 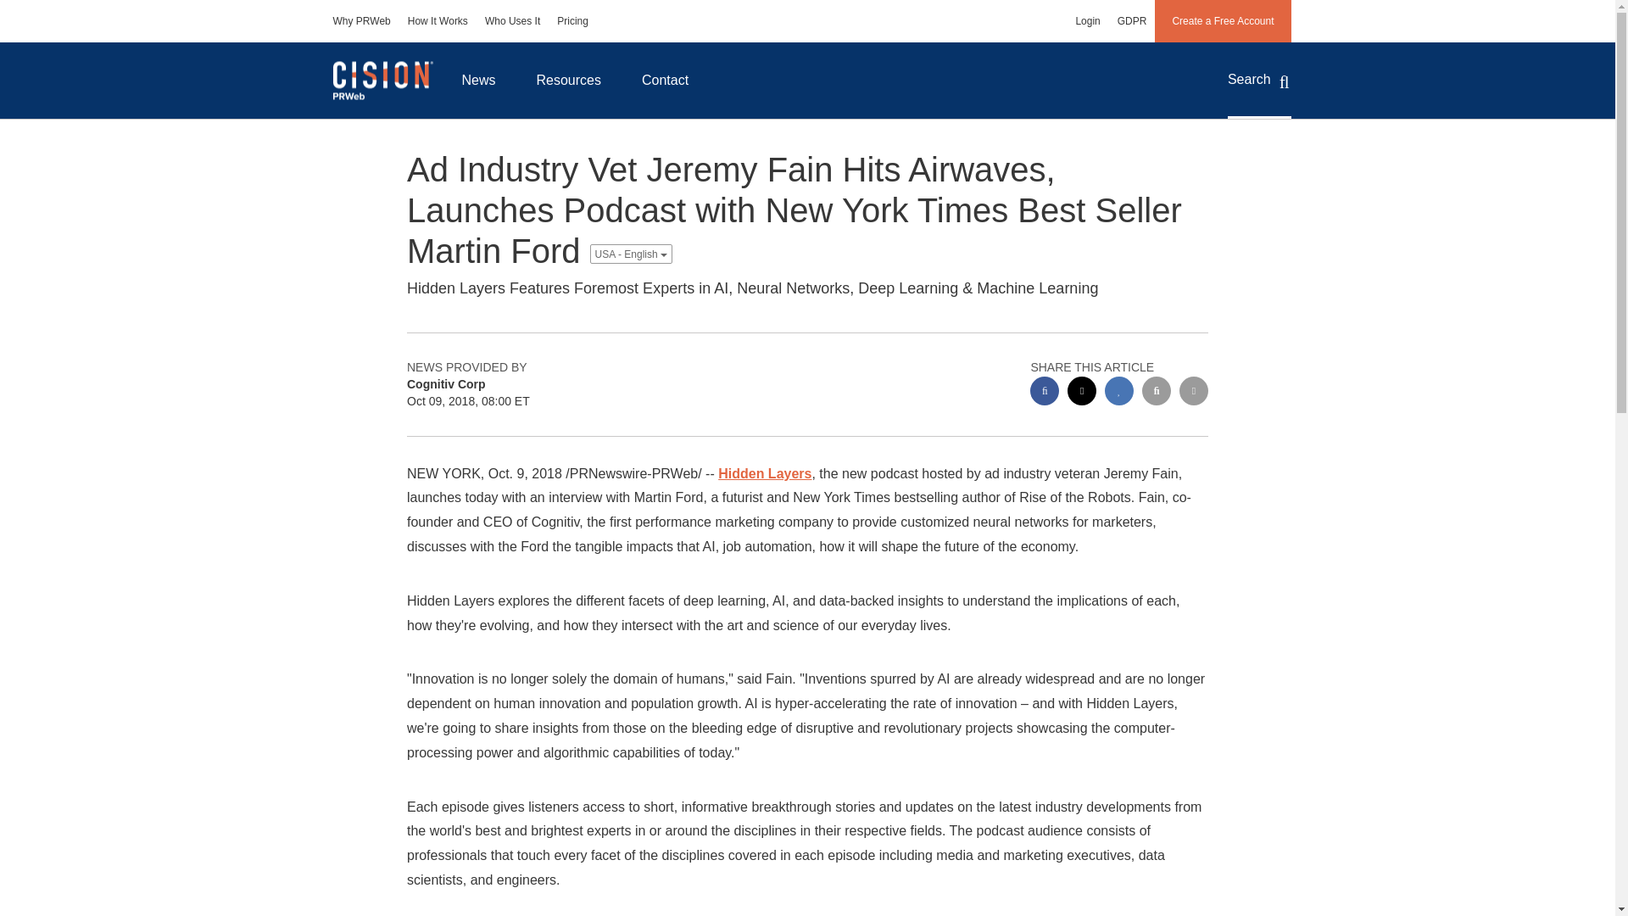 I want to click on Contact, so click(x=665, y=80).